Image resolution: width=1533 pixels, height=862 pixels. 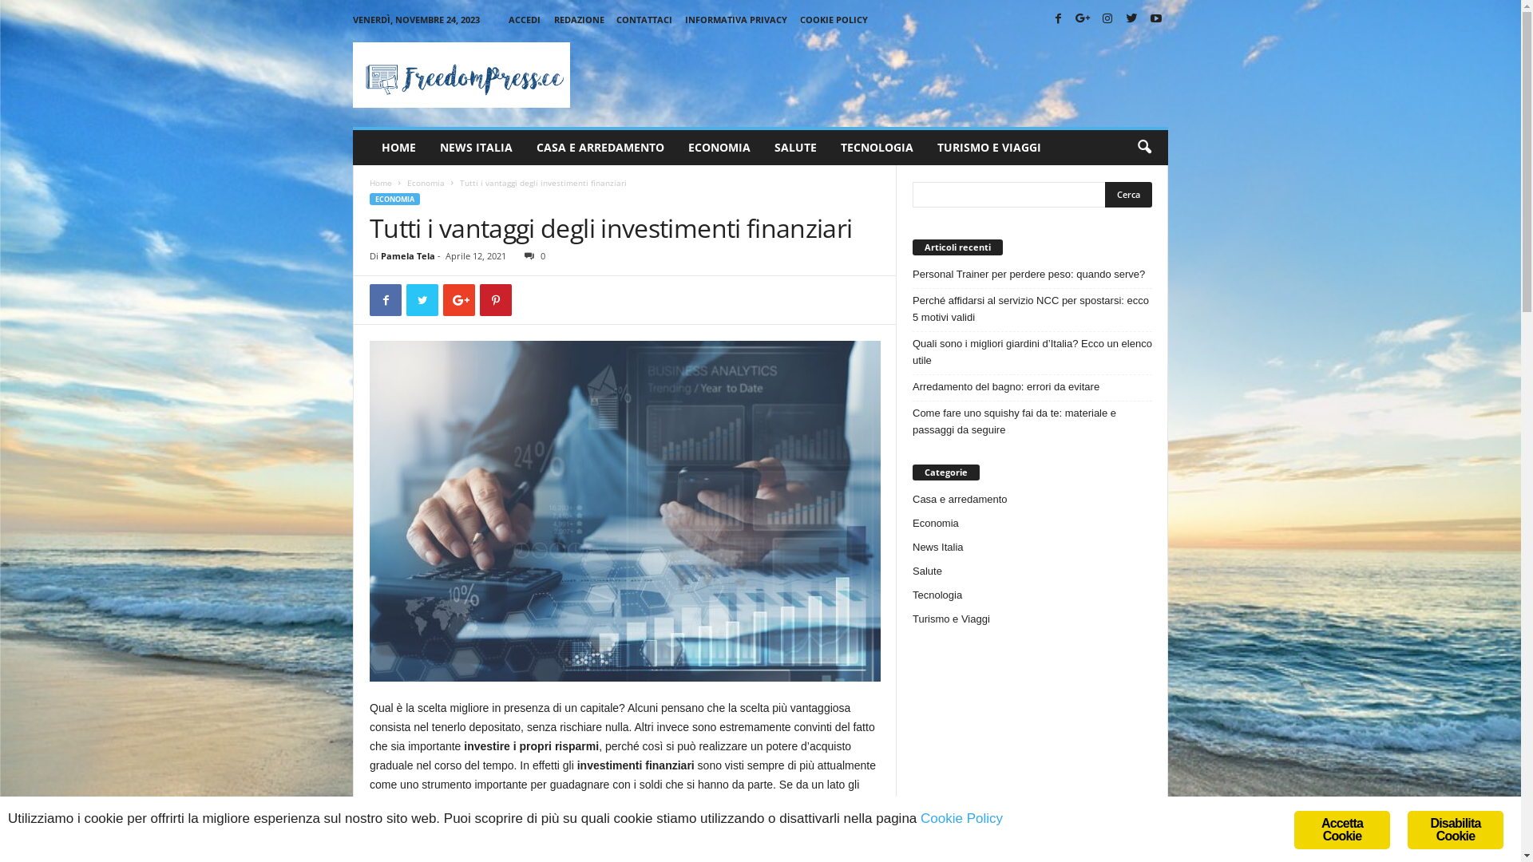 What do you see at coordinates (1131, 19) in the screenshot?
I see `Twitter` at bounding box center [1131, 19].